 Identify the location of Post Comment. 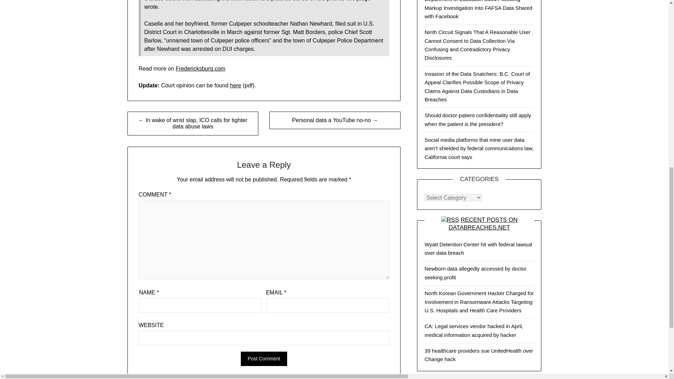
(264, 359).